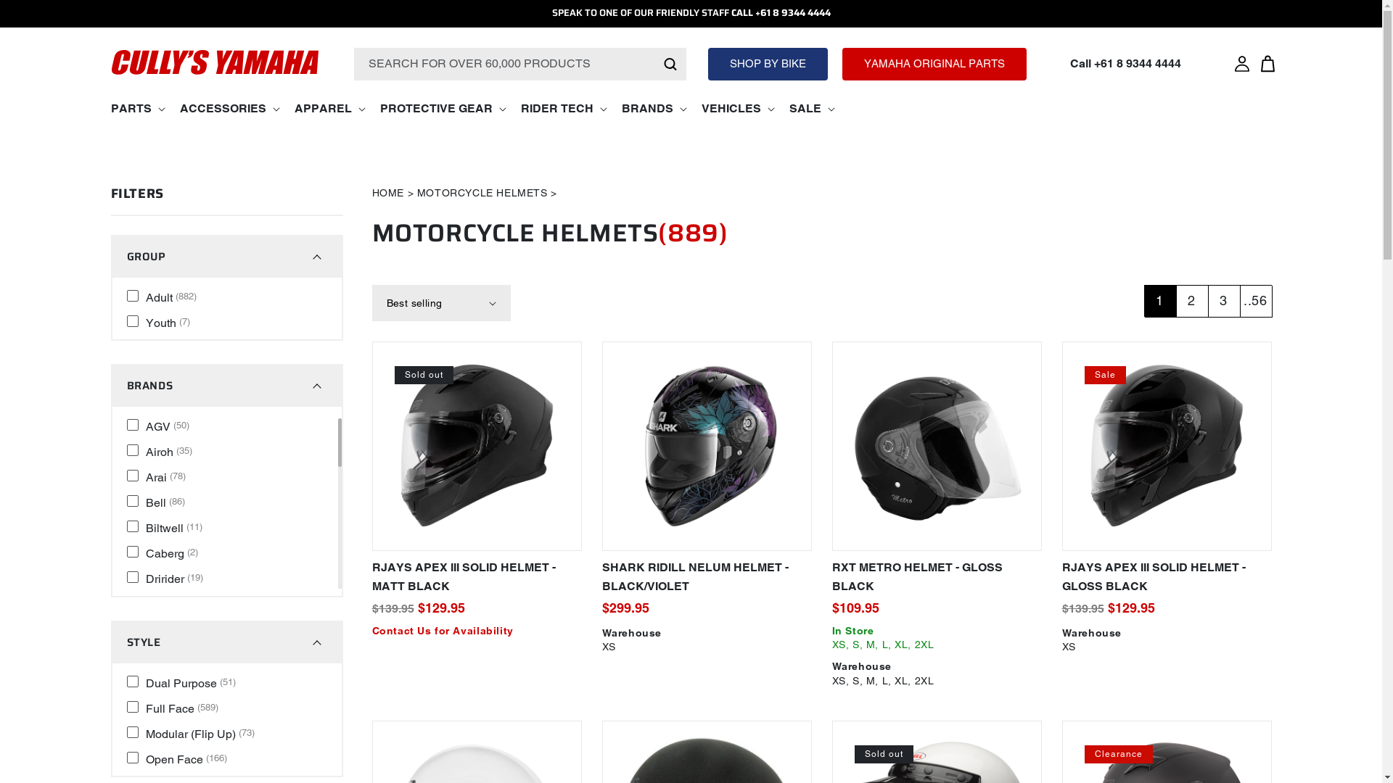  Describe the element at coordinates (1223, 301) in the screenshot. I see `3` at that location.